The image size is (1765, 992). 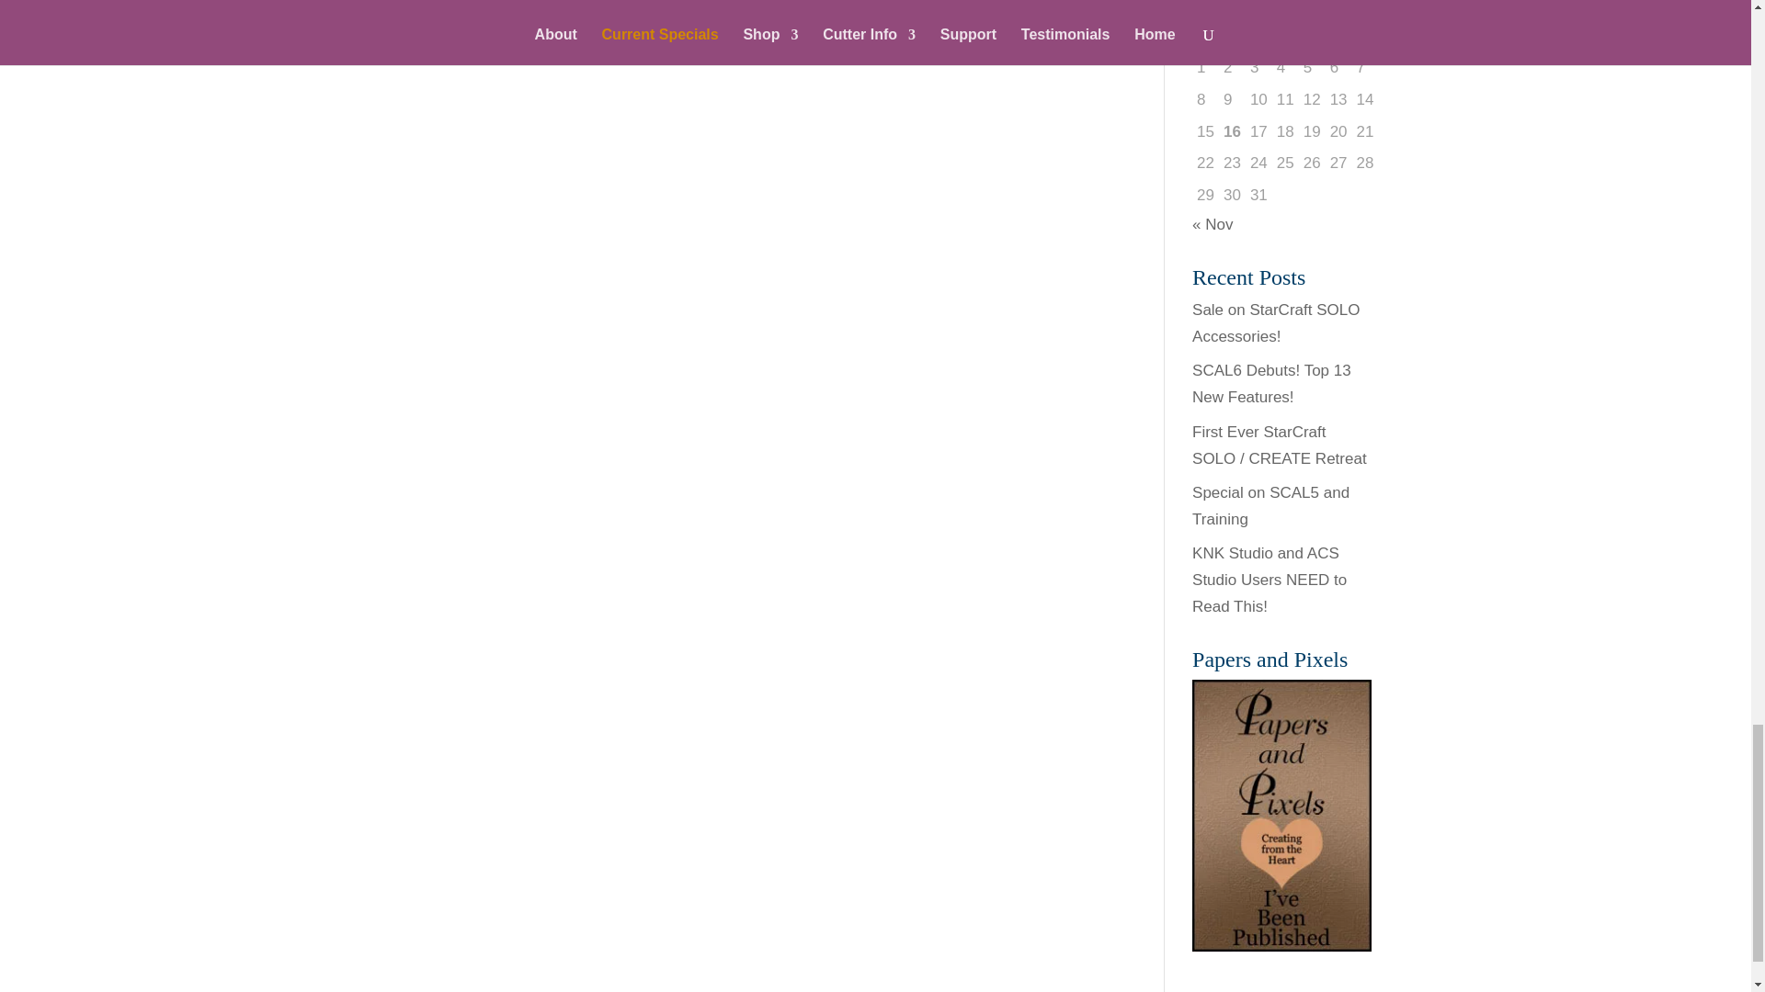 What do you see at coordinates (1312, 36) in the screenshot?
I see `Friday` at bounding box center [1312, 36].